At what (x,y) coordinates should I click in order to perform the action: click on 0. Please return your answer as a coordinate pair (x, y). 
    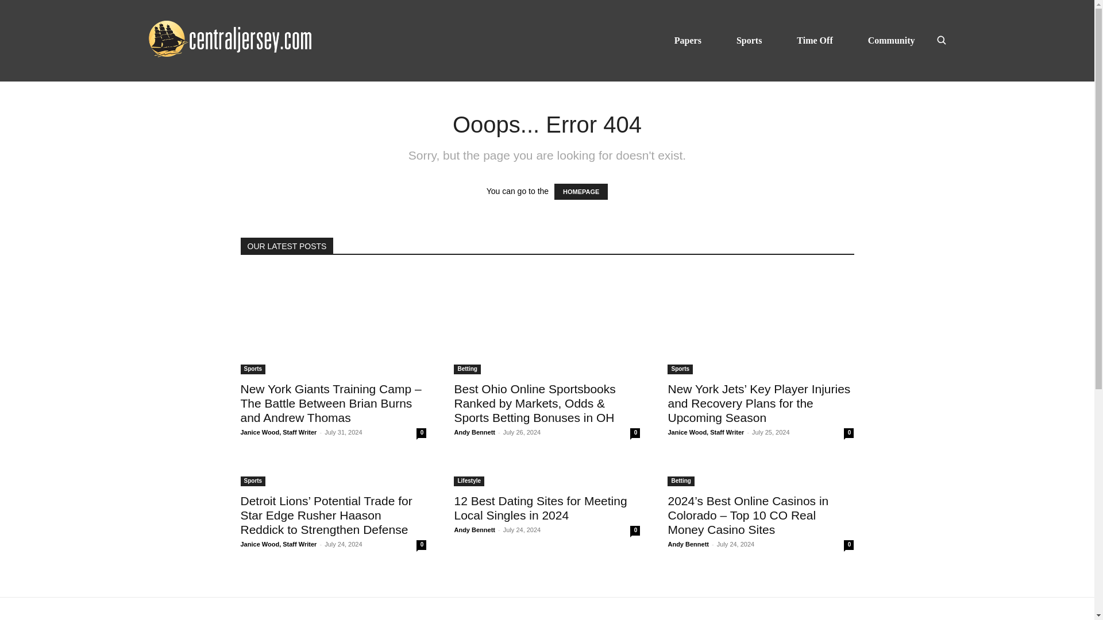
    Looking at the image, I should click on (421, 433).